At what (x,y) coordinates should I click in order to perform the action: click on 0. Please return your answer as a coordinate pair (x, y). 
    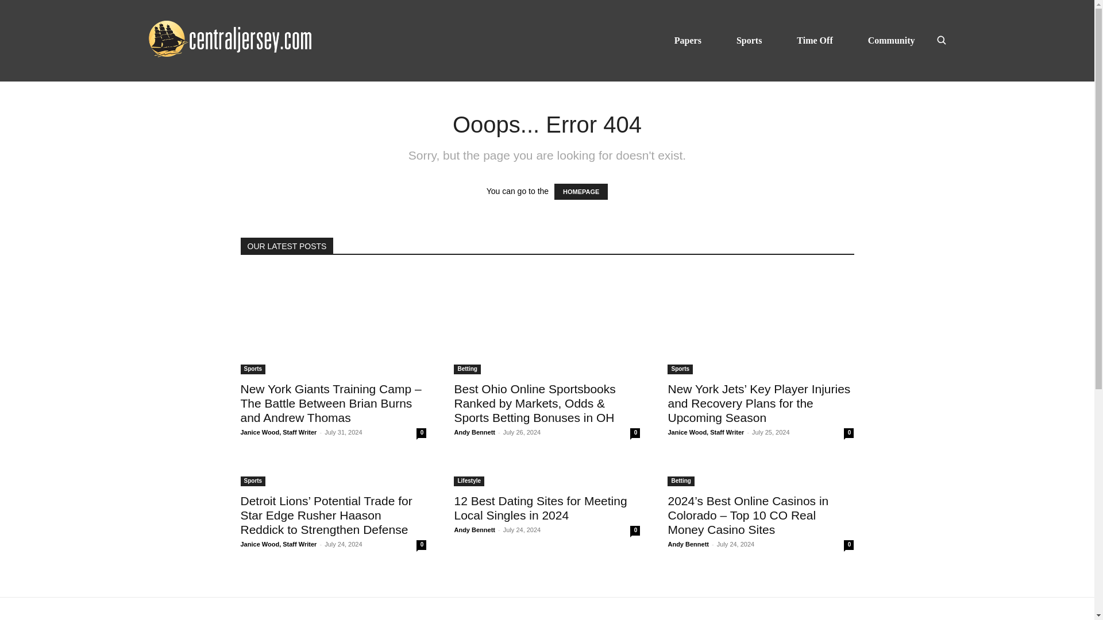
    Looking at the image, I should click on (421, 433).